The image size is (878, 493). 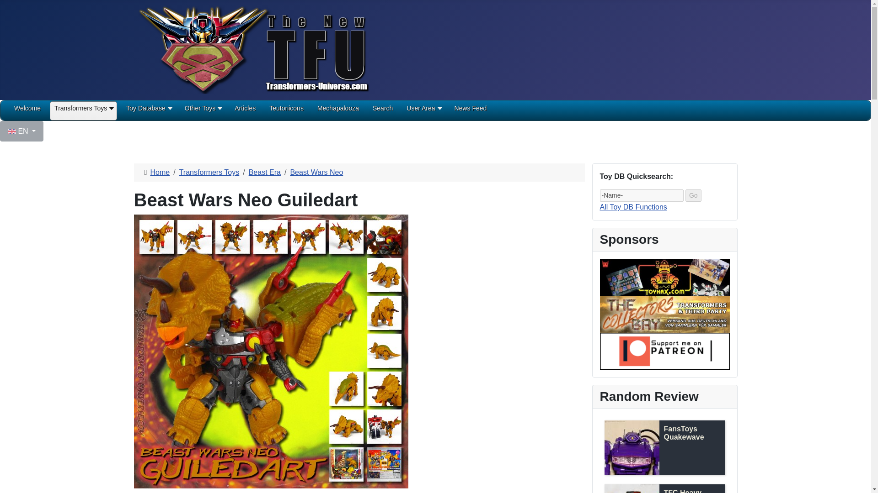 I want to click on Transformers Toys, so click(x=83, y=111).